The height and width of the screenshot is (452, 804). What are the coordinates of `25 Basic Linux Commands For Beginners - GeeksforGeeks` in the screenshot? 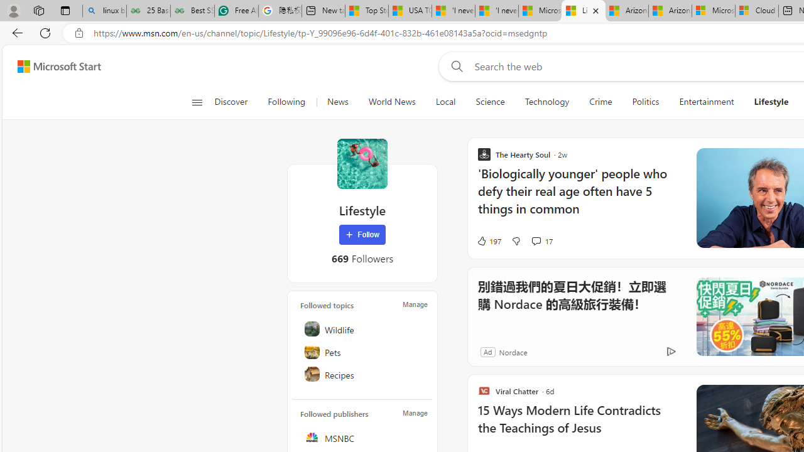 It's located at (148, 11).